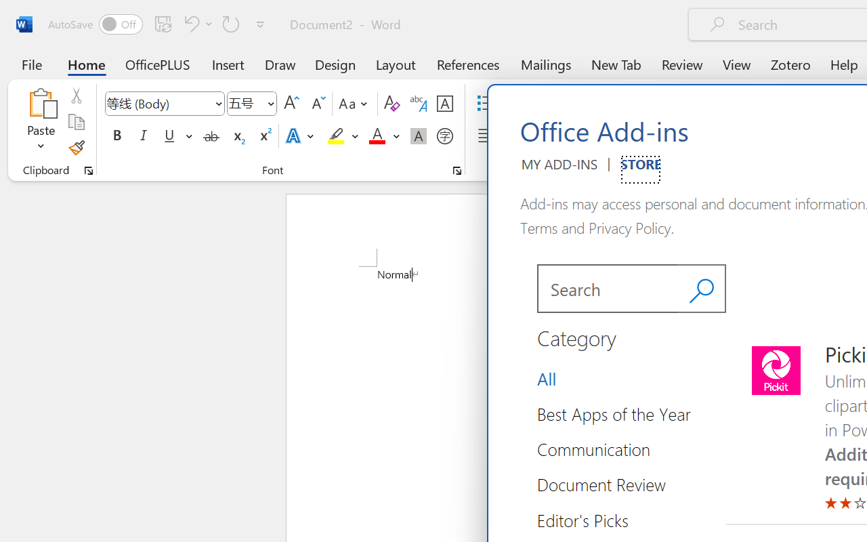 Image resolution: width=867 pixels, height=542 pixels. What do you see at coordinates (117, 136) in the screenshot?
I see `Bold` at bounding box center [117, 136].